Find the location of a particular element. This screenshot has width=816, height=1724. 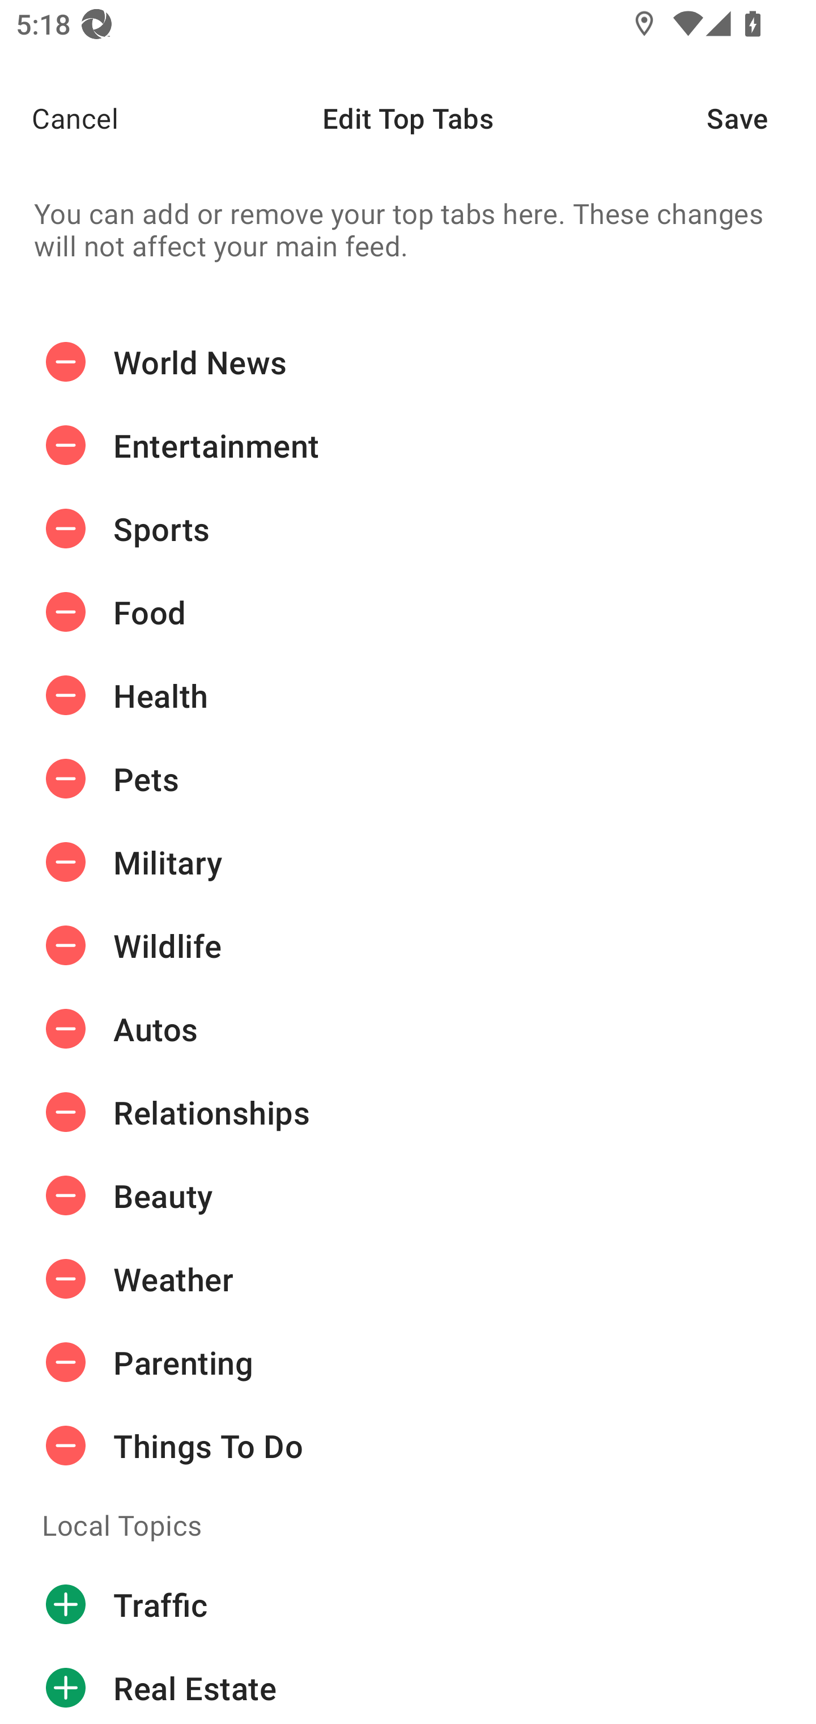

Autos is located at coordinates (408, 1029).